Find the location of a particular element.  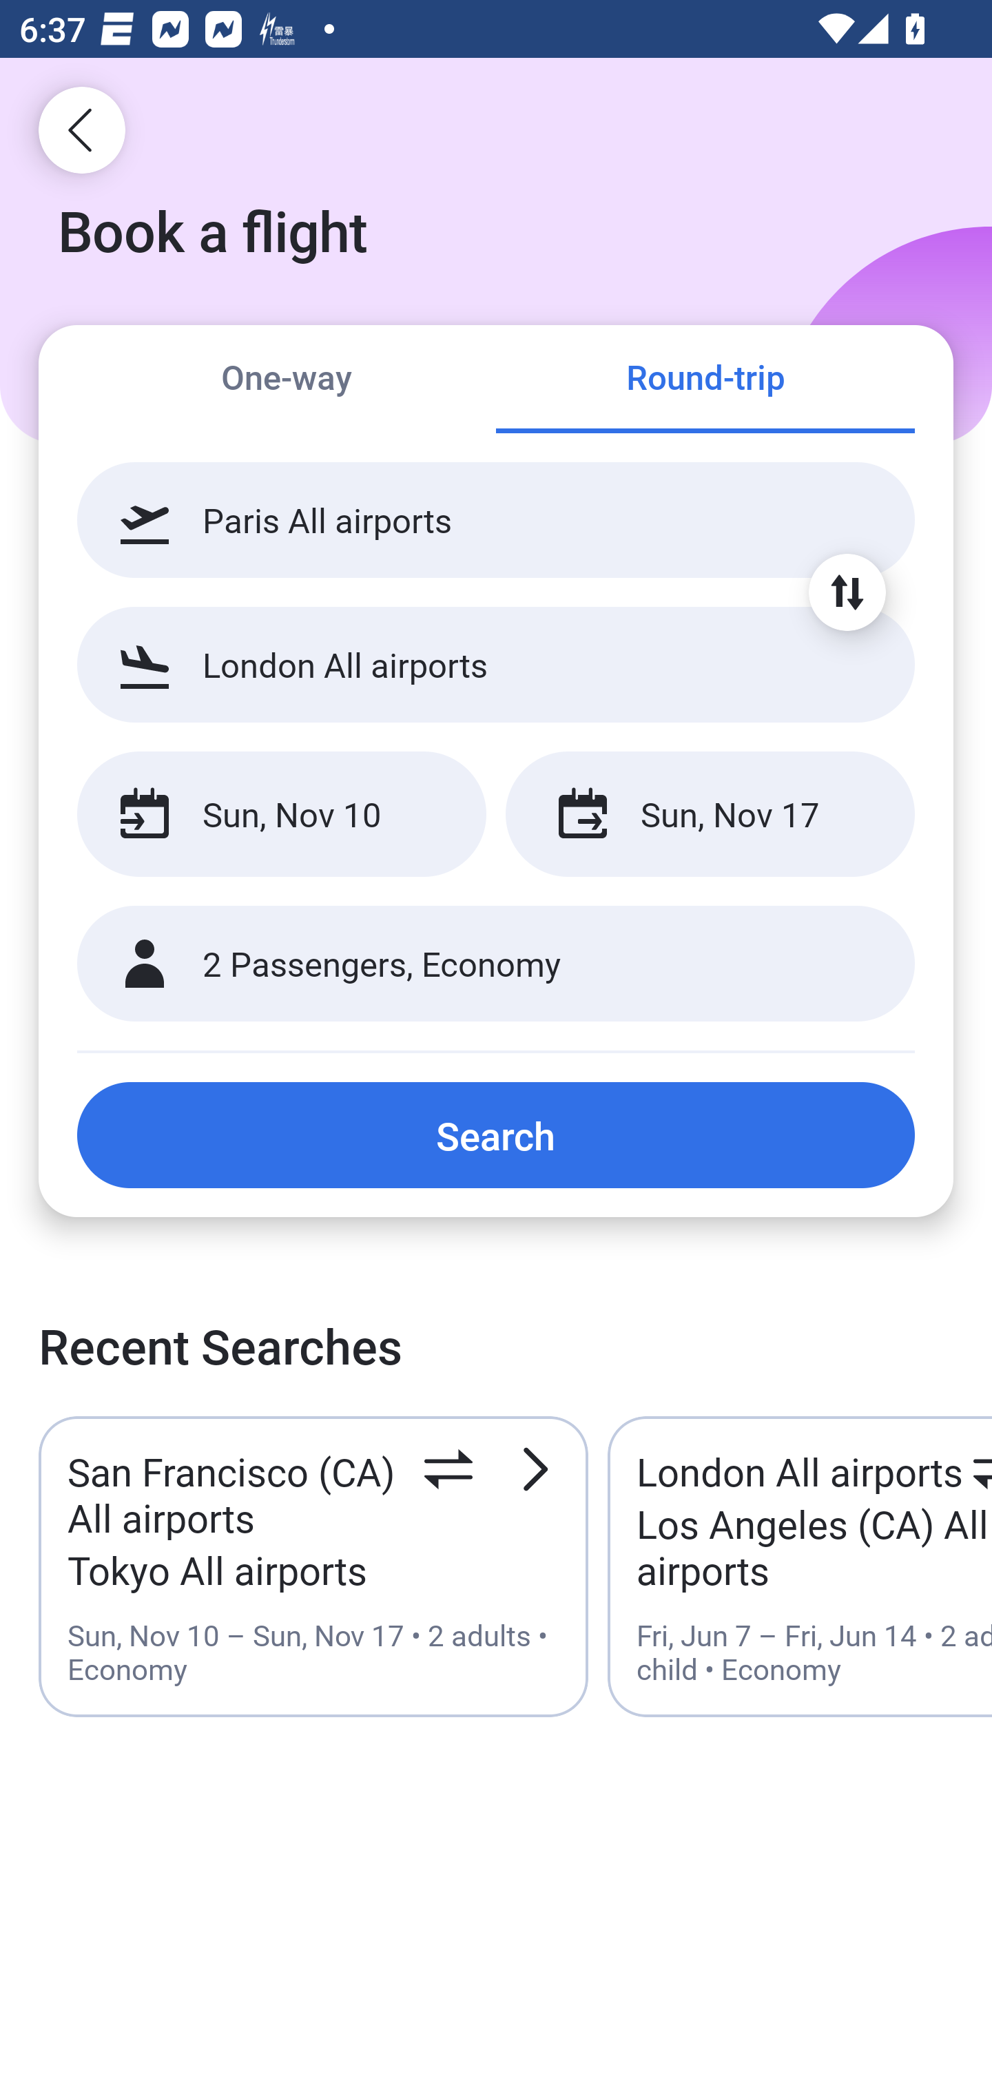

Search is located at coordinates (496, 1134).